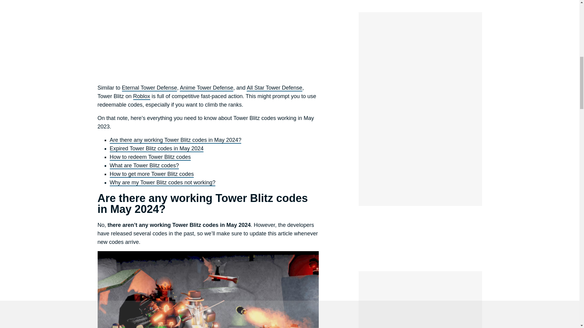 This screenshot has width=584, height=328. Describe the element at coordinates (156, 149) in the screenshot. I see `Expired Tower Blitz codes in May 2024` at that location.